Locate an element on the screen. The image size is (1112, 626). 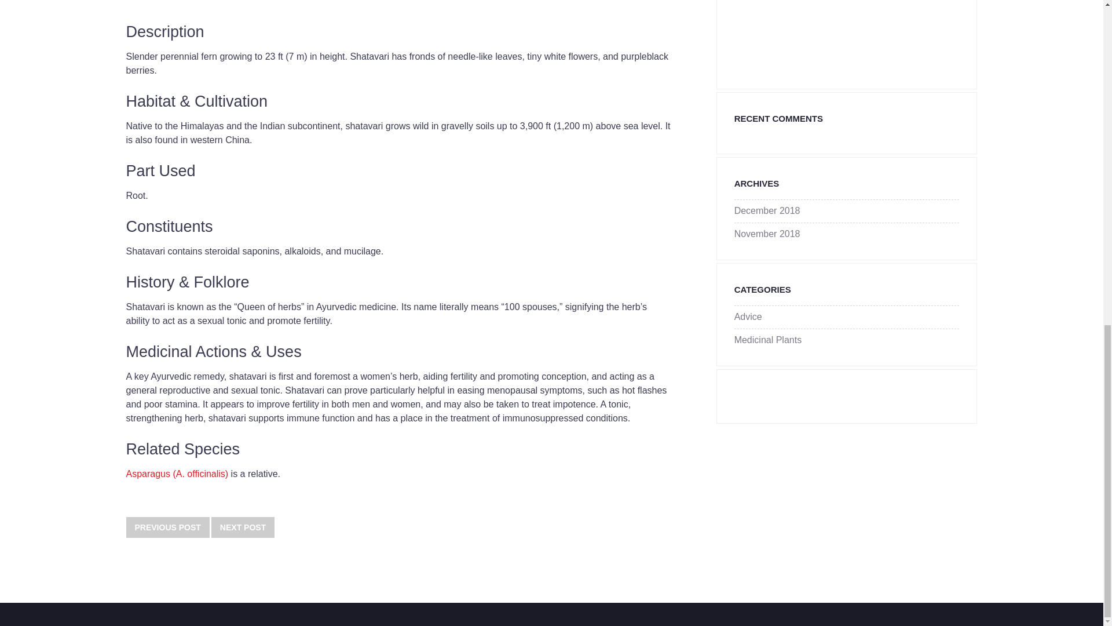
Advertisement is located at coordinates (821, 33).